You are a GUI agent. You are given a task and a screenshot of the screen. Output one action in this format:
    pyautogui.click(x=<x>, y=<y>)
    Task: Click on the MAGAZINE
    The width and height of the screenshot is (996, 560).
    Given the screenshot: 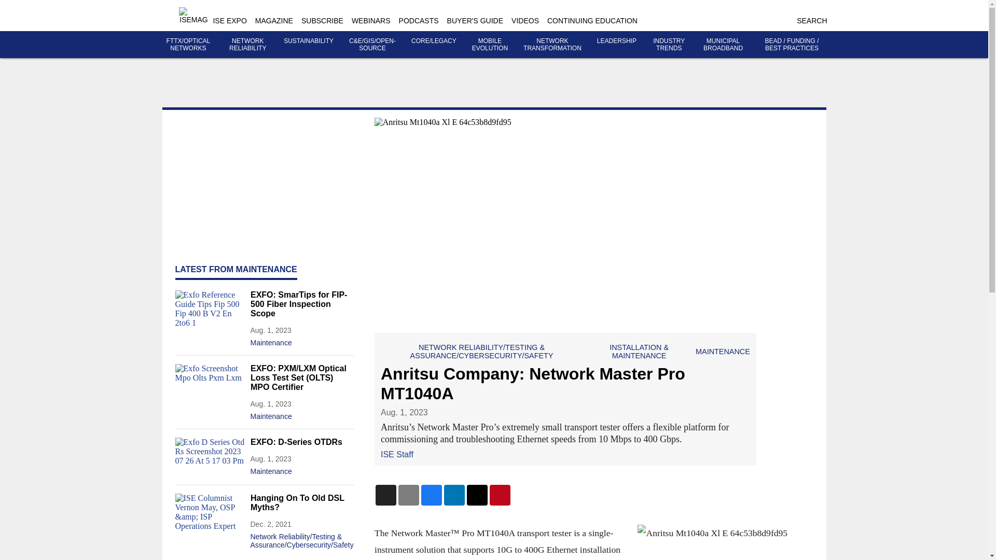 What is the action you would take?
    pyautogui.click(x=274, y=21)
    